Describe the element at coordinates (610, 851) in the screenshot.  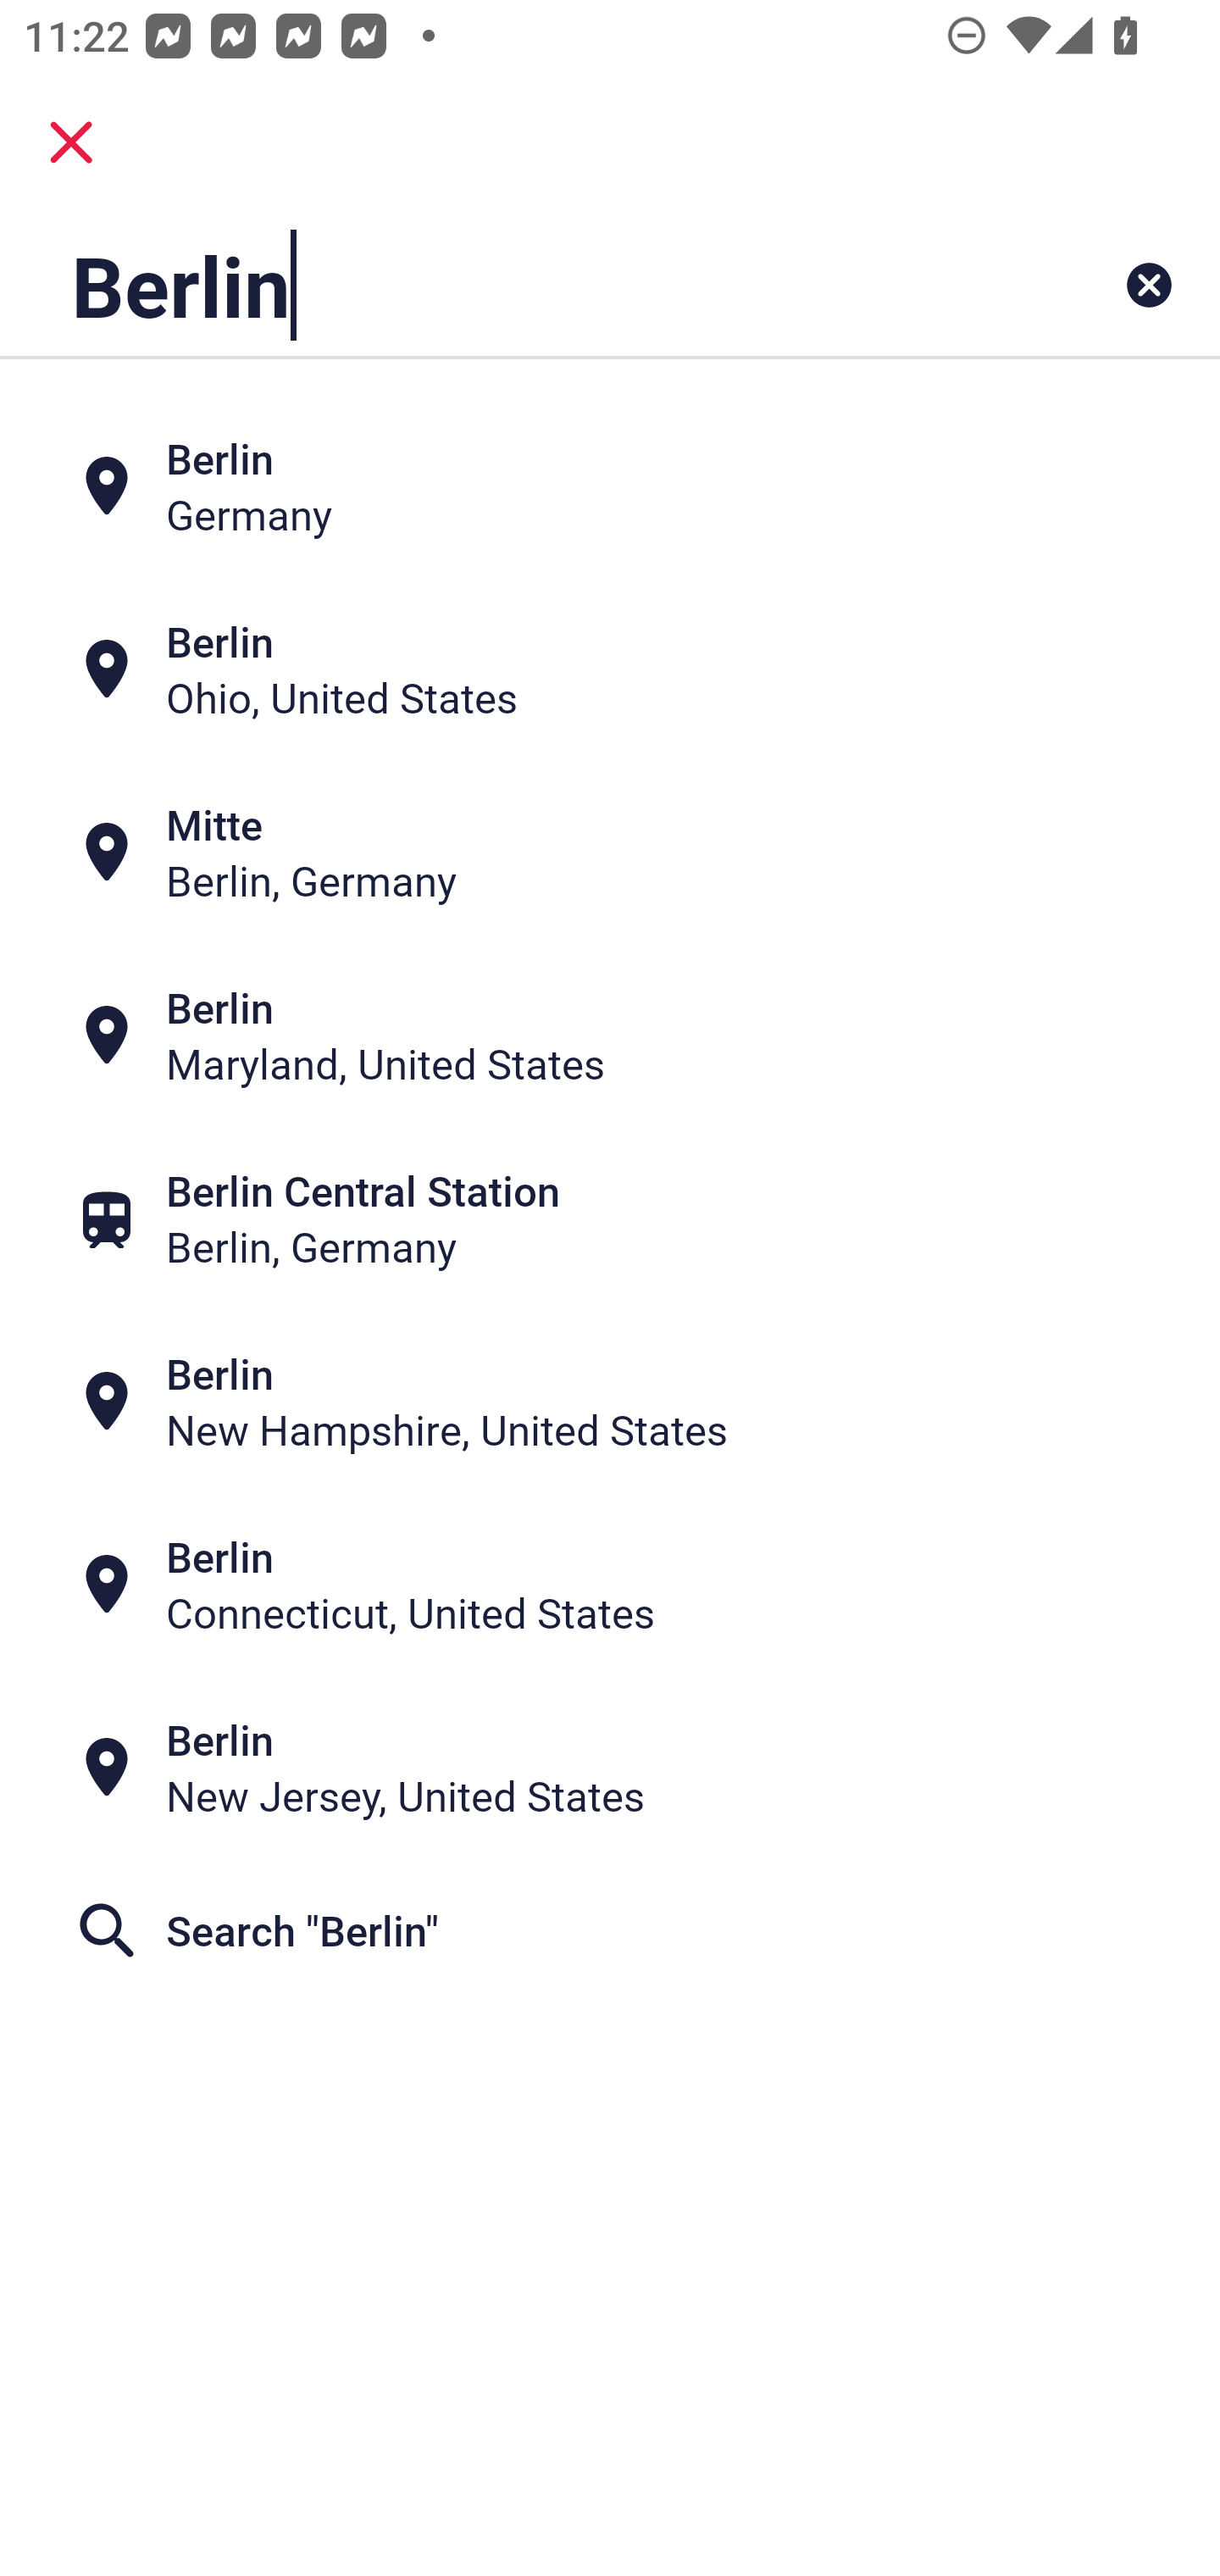
I see `Mitte Berlin, Germany` at that location.